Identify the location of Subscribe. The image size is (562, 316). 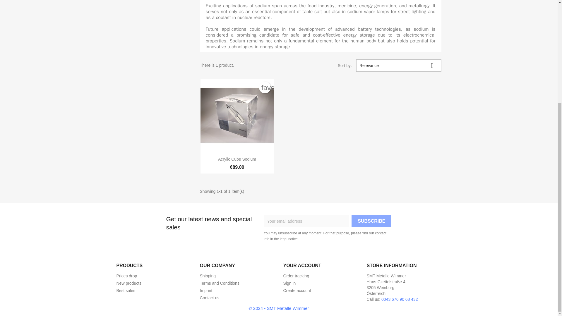
(371, 221).